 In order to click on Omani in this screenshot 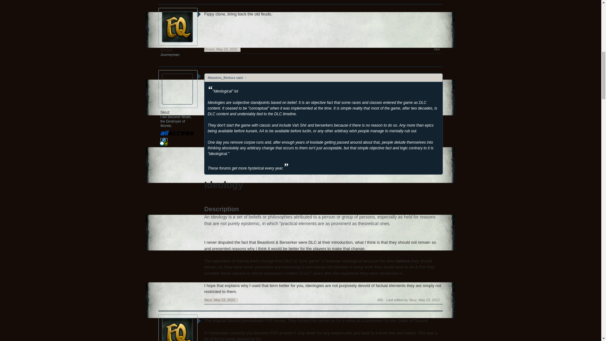, I will do `click(209, 49)`.